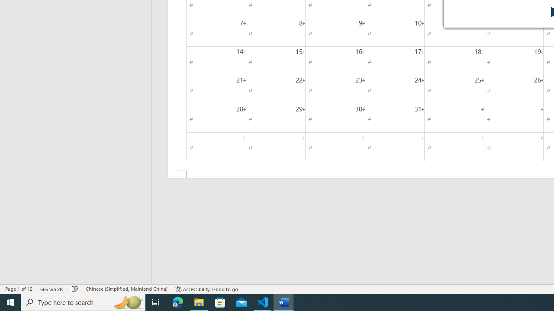  Describe the element at coordinates (52, 289) in the screenshot. I see `Word Count 666 words` at that location.